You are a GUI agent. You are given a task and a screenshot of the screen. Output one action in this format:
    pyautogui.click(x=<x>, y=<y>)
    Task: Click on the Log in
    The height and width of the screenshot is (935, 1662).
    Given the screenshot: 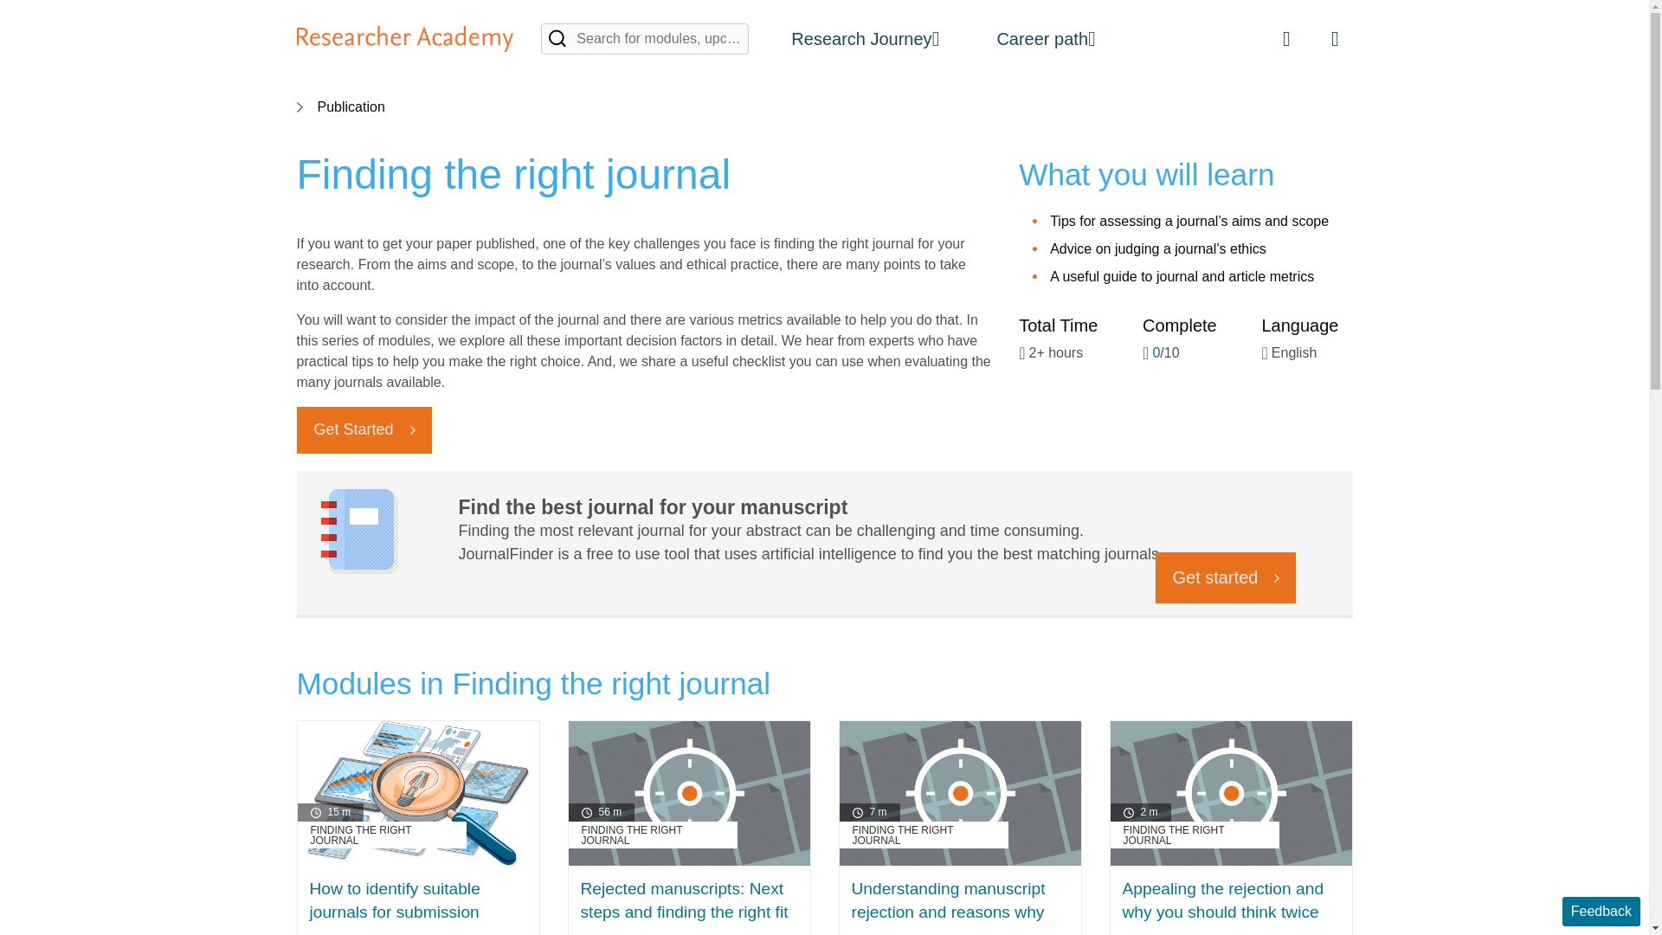 What is the action you would take?
    pyautogui.click(x=1335, y=38)
    